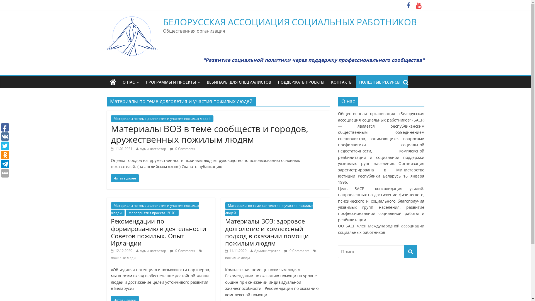  What do you see at coordinates (121, 148) in the screenshot?
I see `11.01.2021` at bounding box center [121, 148].